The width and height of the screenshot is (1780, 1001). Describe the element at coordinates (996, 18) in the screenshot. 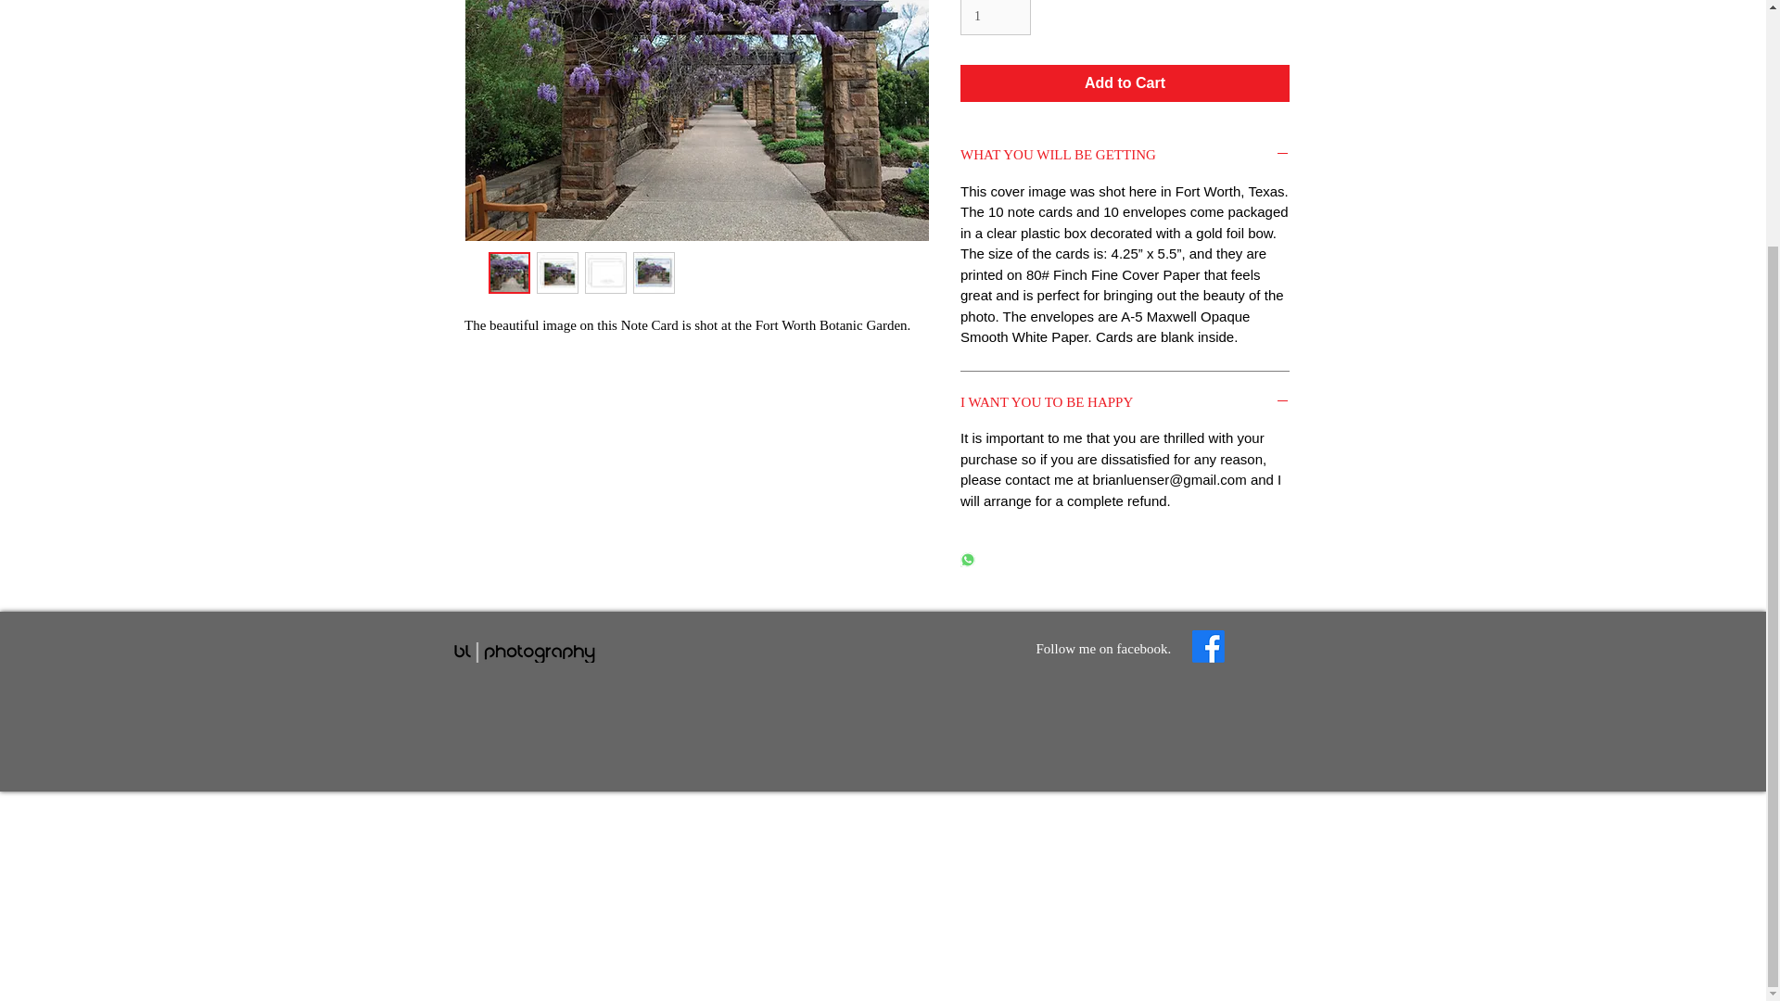

I see `1` at that location.